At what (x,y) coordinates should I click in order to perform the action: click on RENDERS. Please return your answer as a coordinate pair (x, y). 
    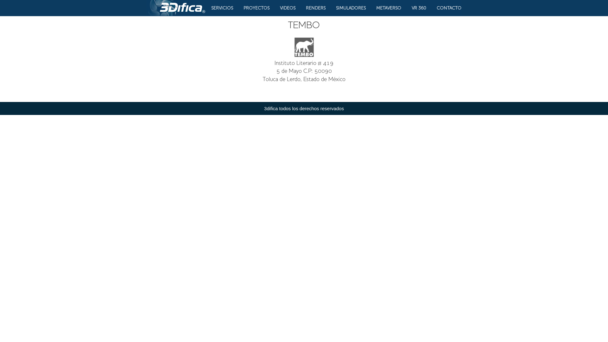
    Looking at the image, I should click on (316, 8).